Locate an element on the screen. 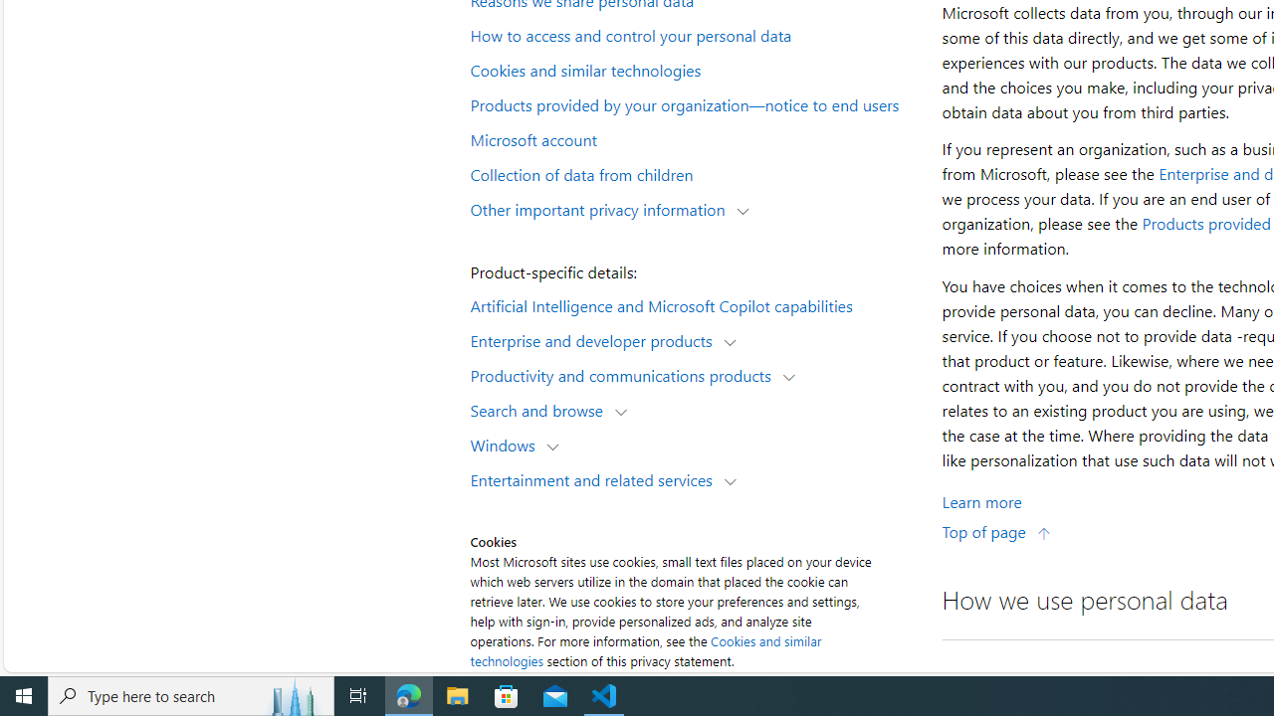 The height and width of the screenshot is (716, 1274). Artificial Intelligence and Microsoft Copilot capabilities is located at coordinates (693, 304).